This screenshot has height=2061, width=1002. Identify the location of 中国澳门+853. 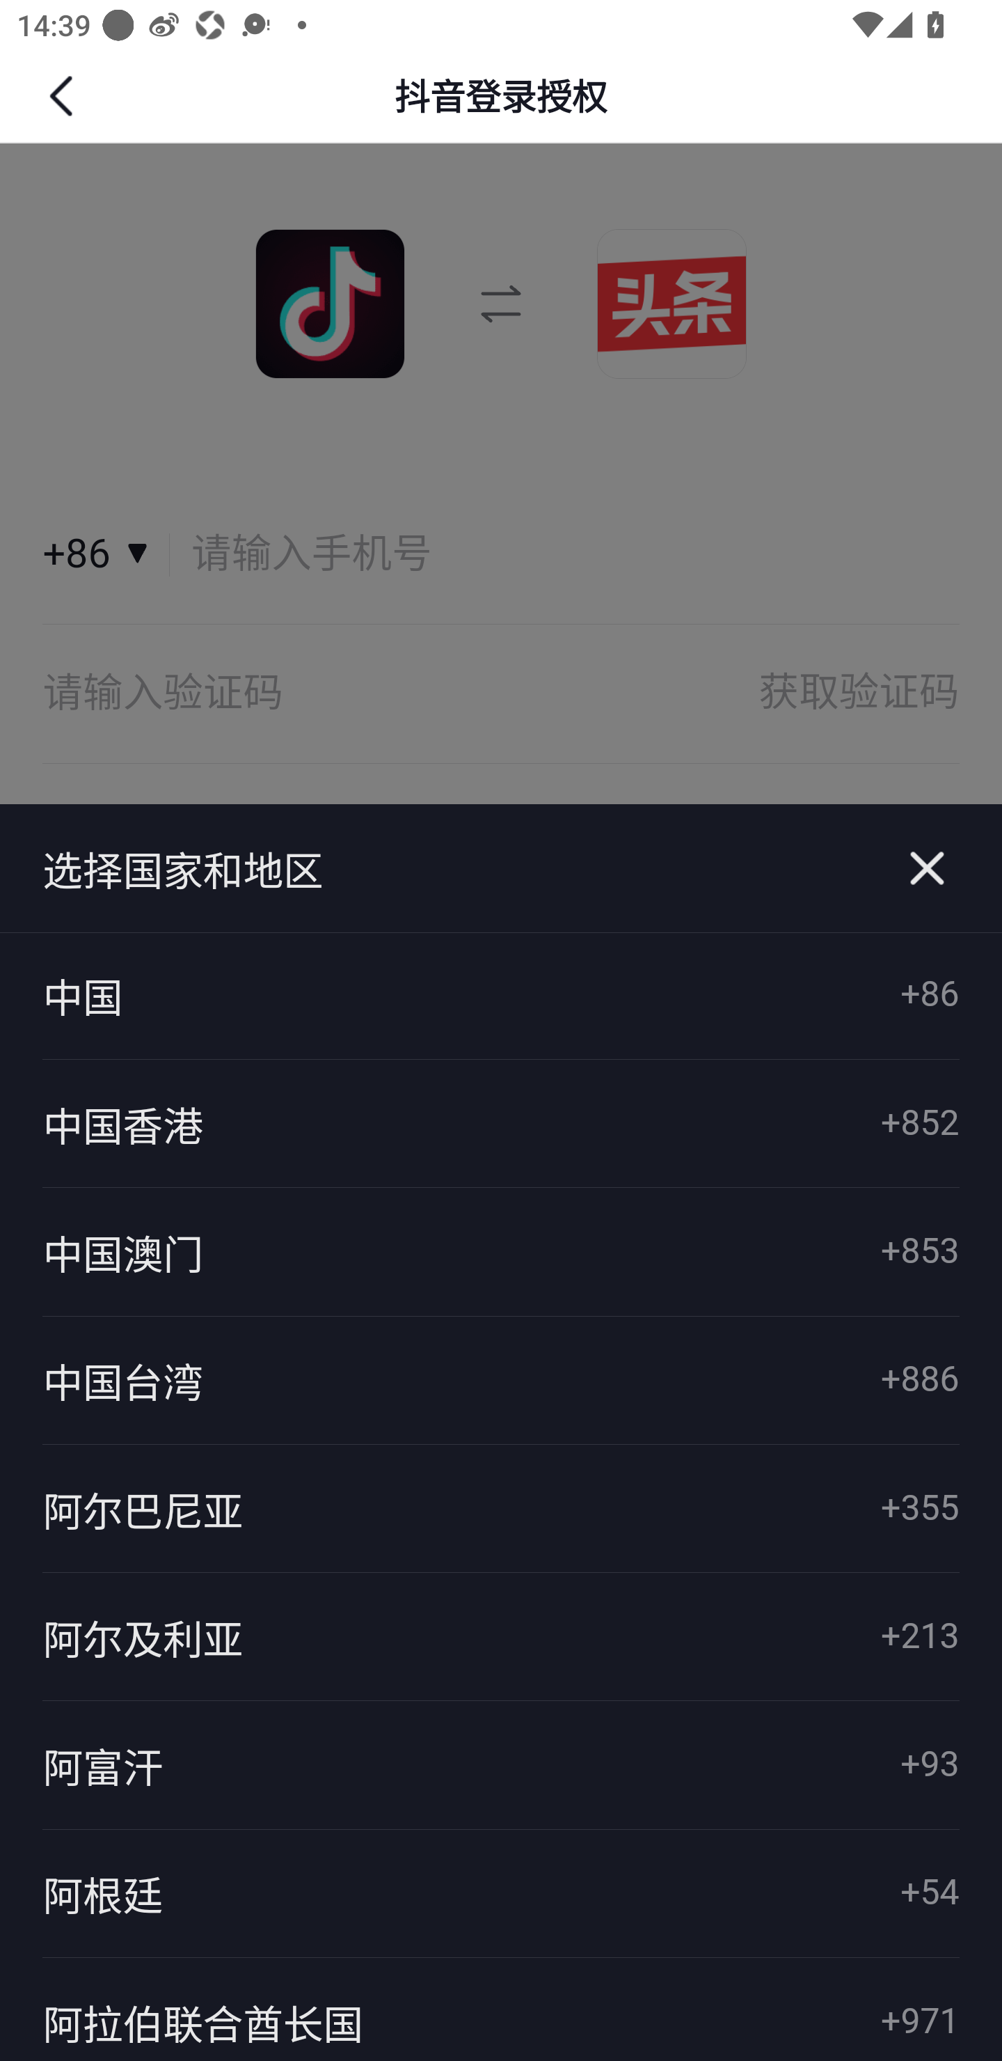
(501, 1252).